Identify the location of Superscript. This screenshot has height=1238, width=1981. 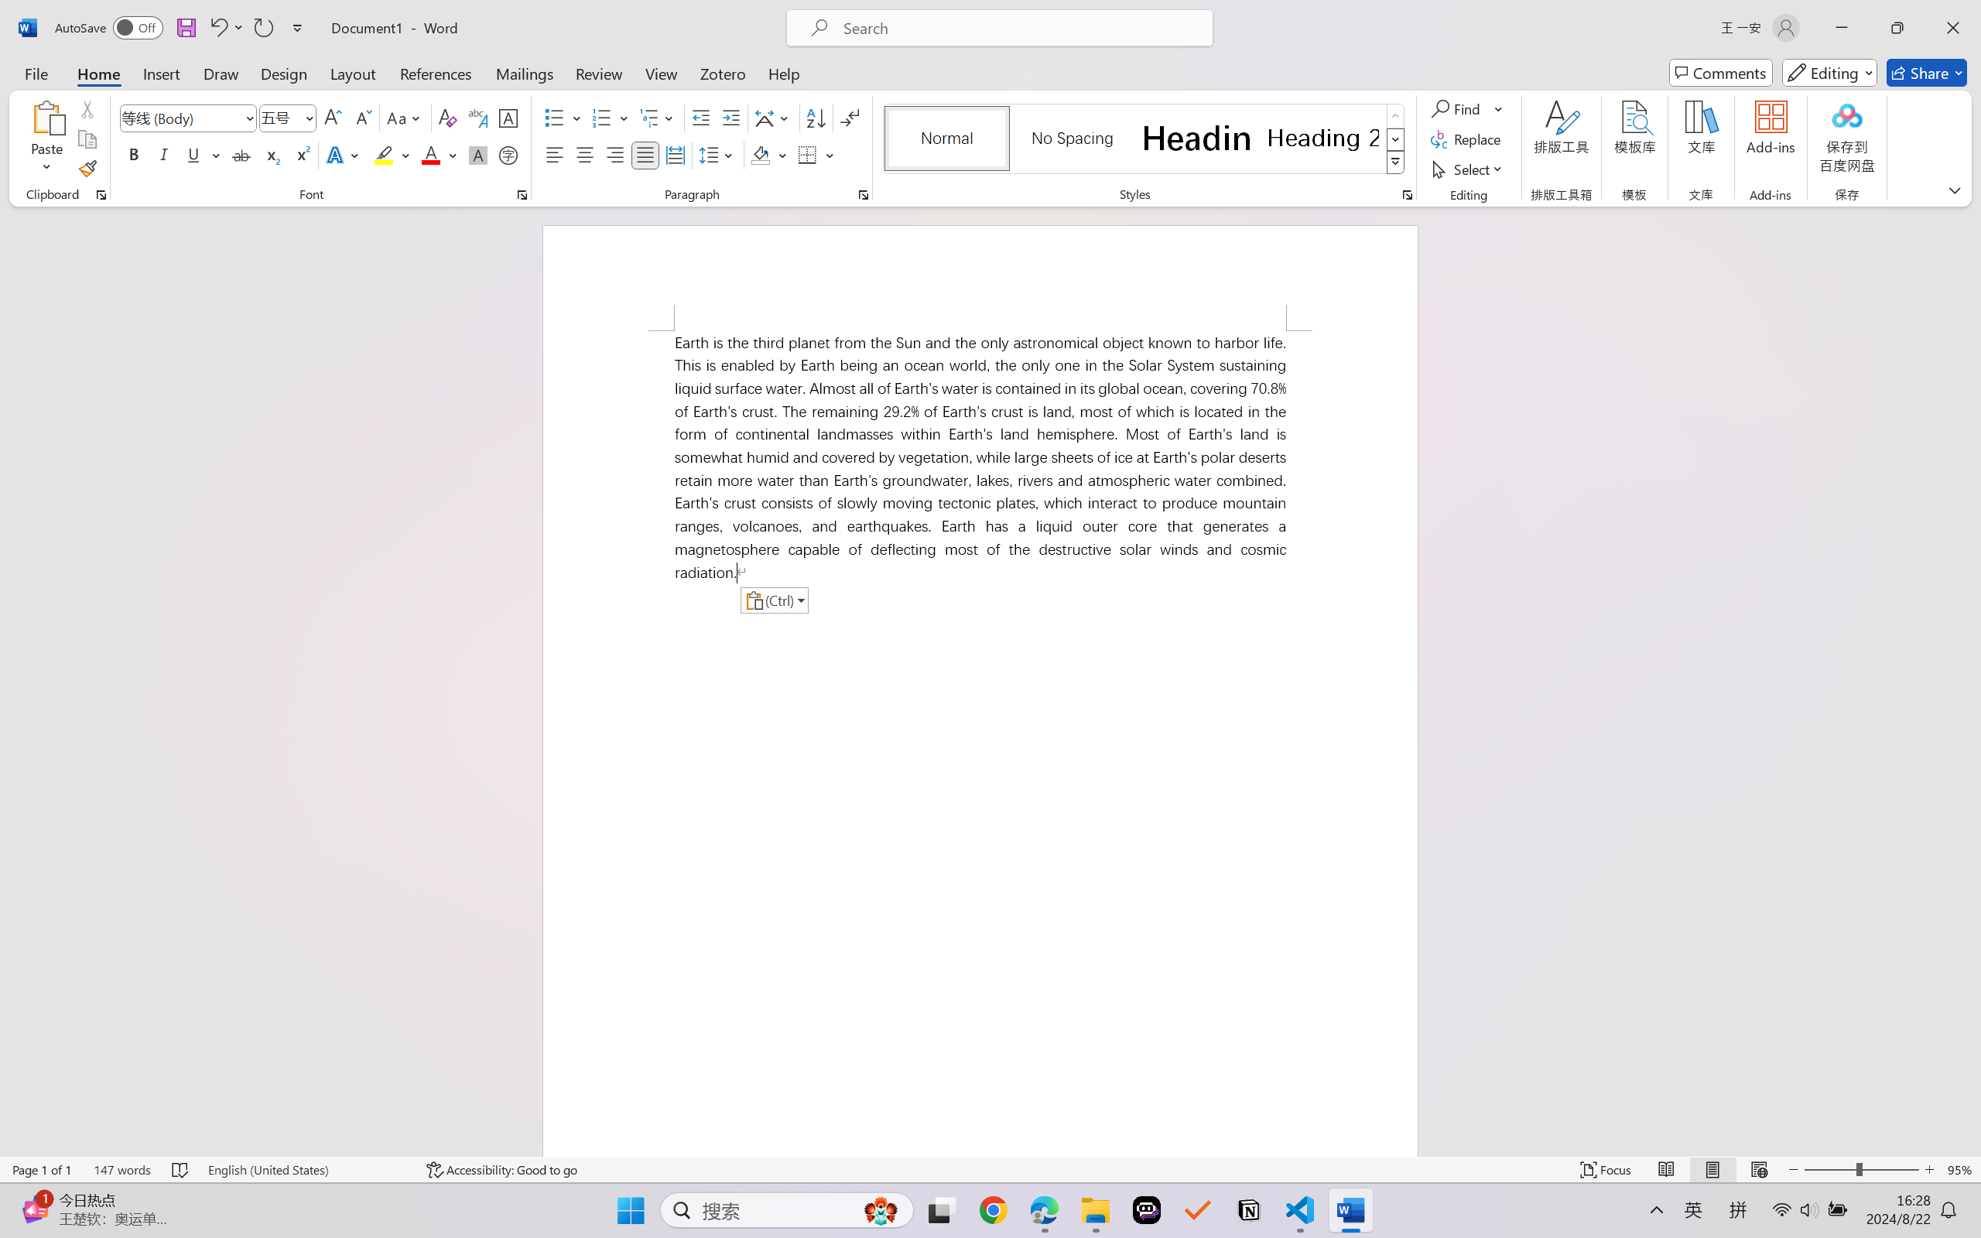
(301, 155).